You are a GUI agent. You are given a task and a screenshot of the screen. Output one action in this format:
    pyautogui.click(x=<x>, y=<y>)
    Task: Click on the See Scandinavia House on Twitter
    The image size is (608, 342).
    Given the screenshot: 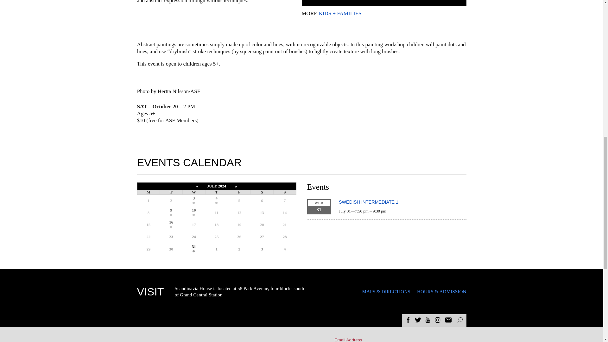 What is the action you would take?
    pyautogui.click(x=418, y=321)
    